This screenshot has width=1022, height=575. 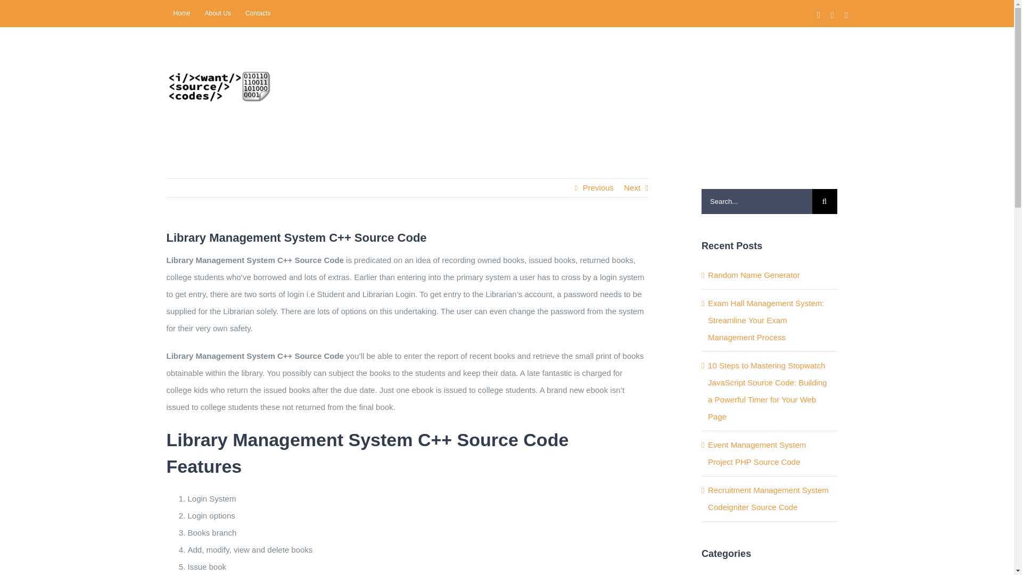 What do you see at coordinates (754, 275) in the screenshot?
I see `Random Name Generator` at bounding box center [754, 275].